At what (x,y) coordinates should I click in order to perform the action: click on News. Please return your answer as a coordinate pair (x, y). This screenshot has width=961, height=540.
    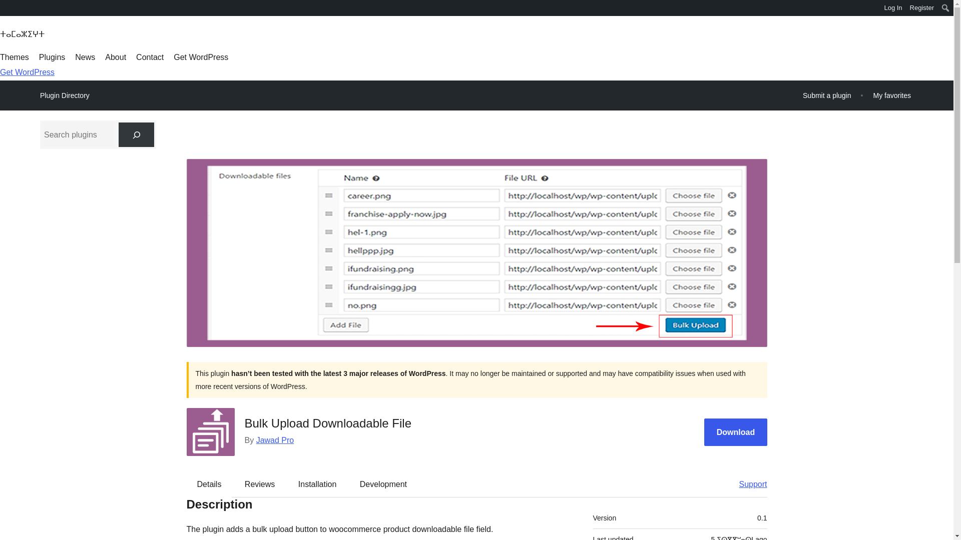
    Looking at the image, I should click on (85, 57).